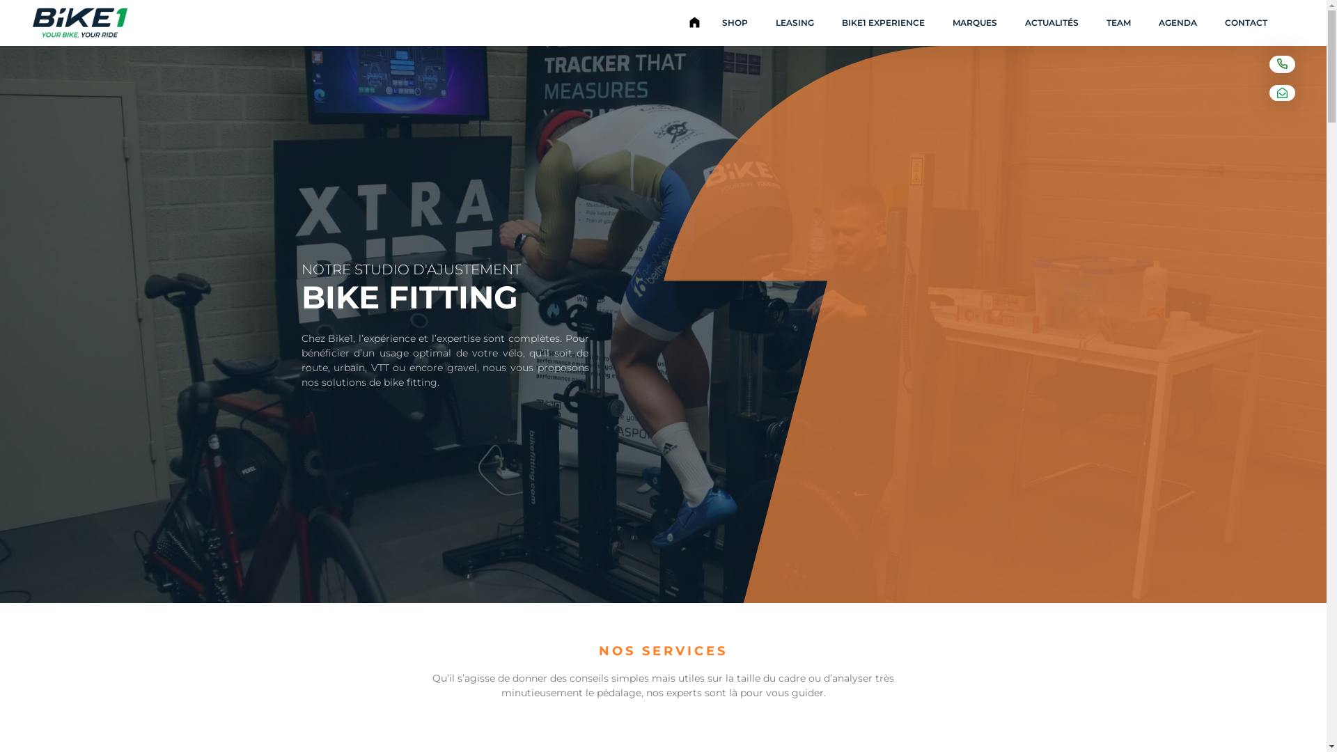  Describe the element at coordinates (883, 23) in the screenshot. I see `BIKE1 EXPERIENCE` at that location.